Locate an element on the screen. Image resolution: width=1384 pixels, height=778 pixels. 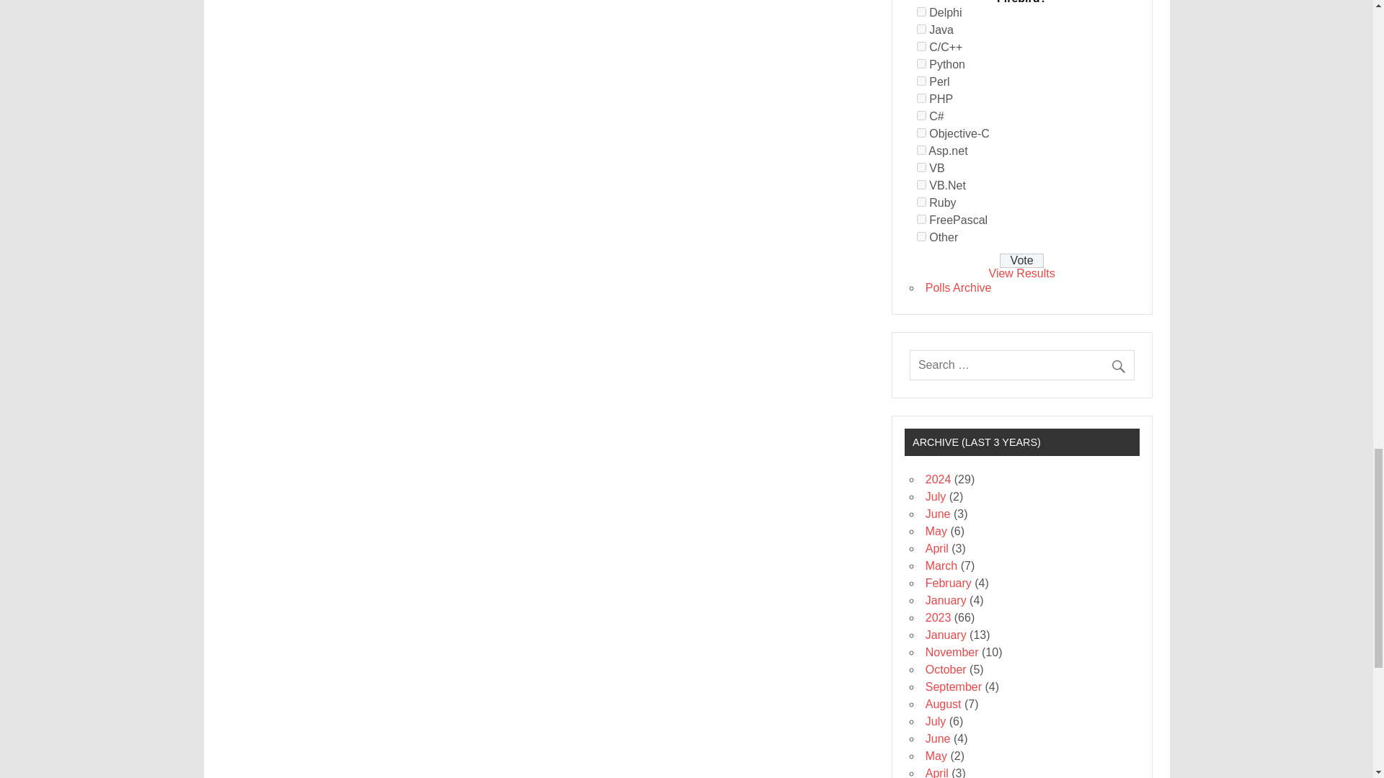
131 is located at coordinates (921, 133).